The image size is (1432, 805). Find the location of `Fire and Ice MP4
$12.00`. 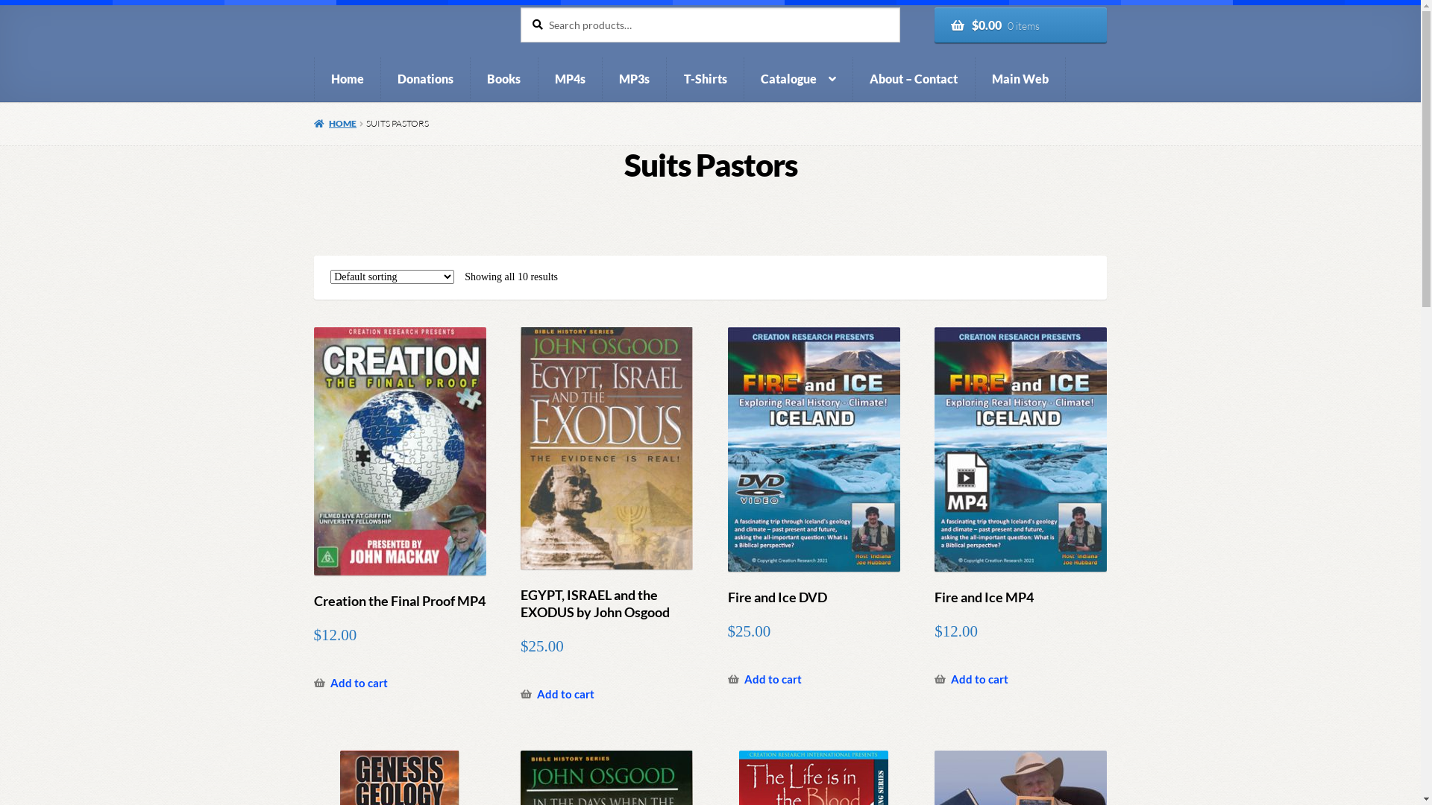

Fire and Ice MP4
$12.00 is located at coordinates (1020, 486).